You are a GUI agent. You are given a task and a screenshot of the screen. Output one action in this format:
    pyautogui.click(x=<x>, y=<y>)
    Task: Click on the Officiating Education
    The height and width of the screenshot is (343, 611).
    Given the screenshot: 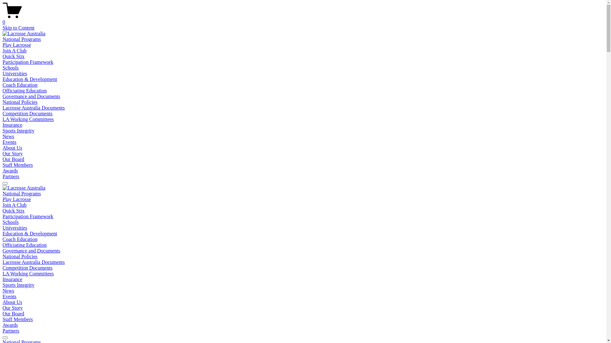 What is the action you would take?
    pyautogui.click(x=25, y=245)
    